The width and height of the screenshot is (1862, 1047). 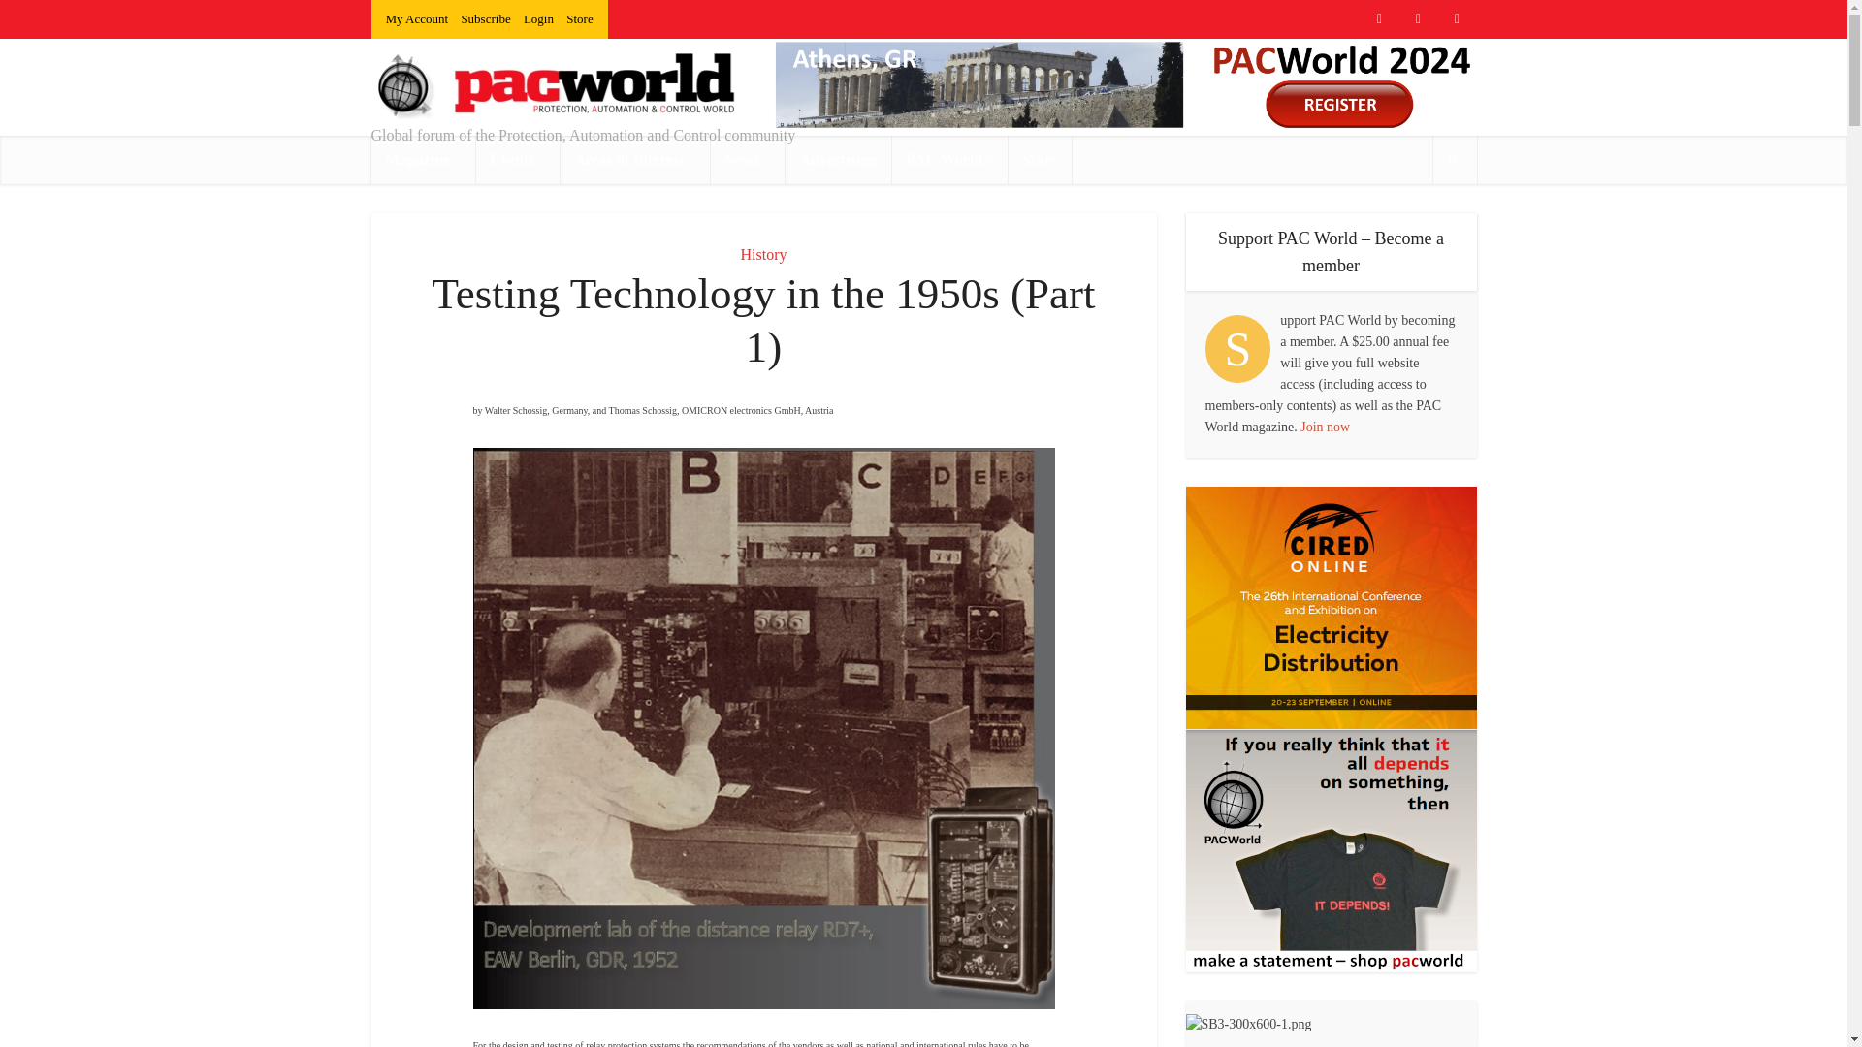 I want to click on Login, so click(x=537, y=18).